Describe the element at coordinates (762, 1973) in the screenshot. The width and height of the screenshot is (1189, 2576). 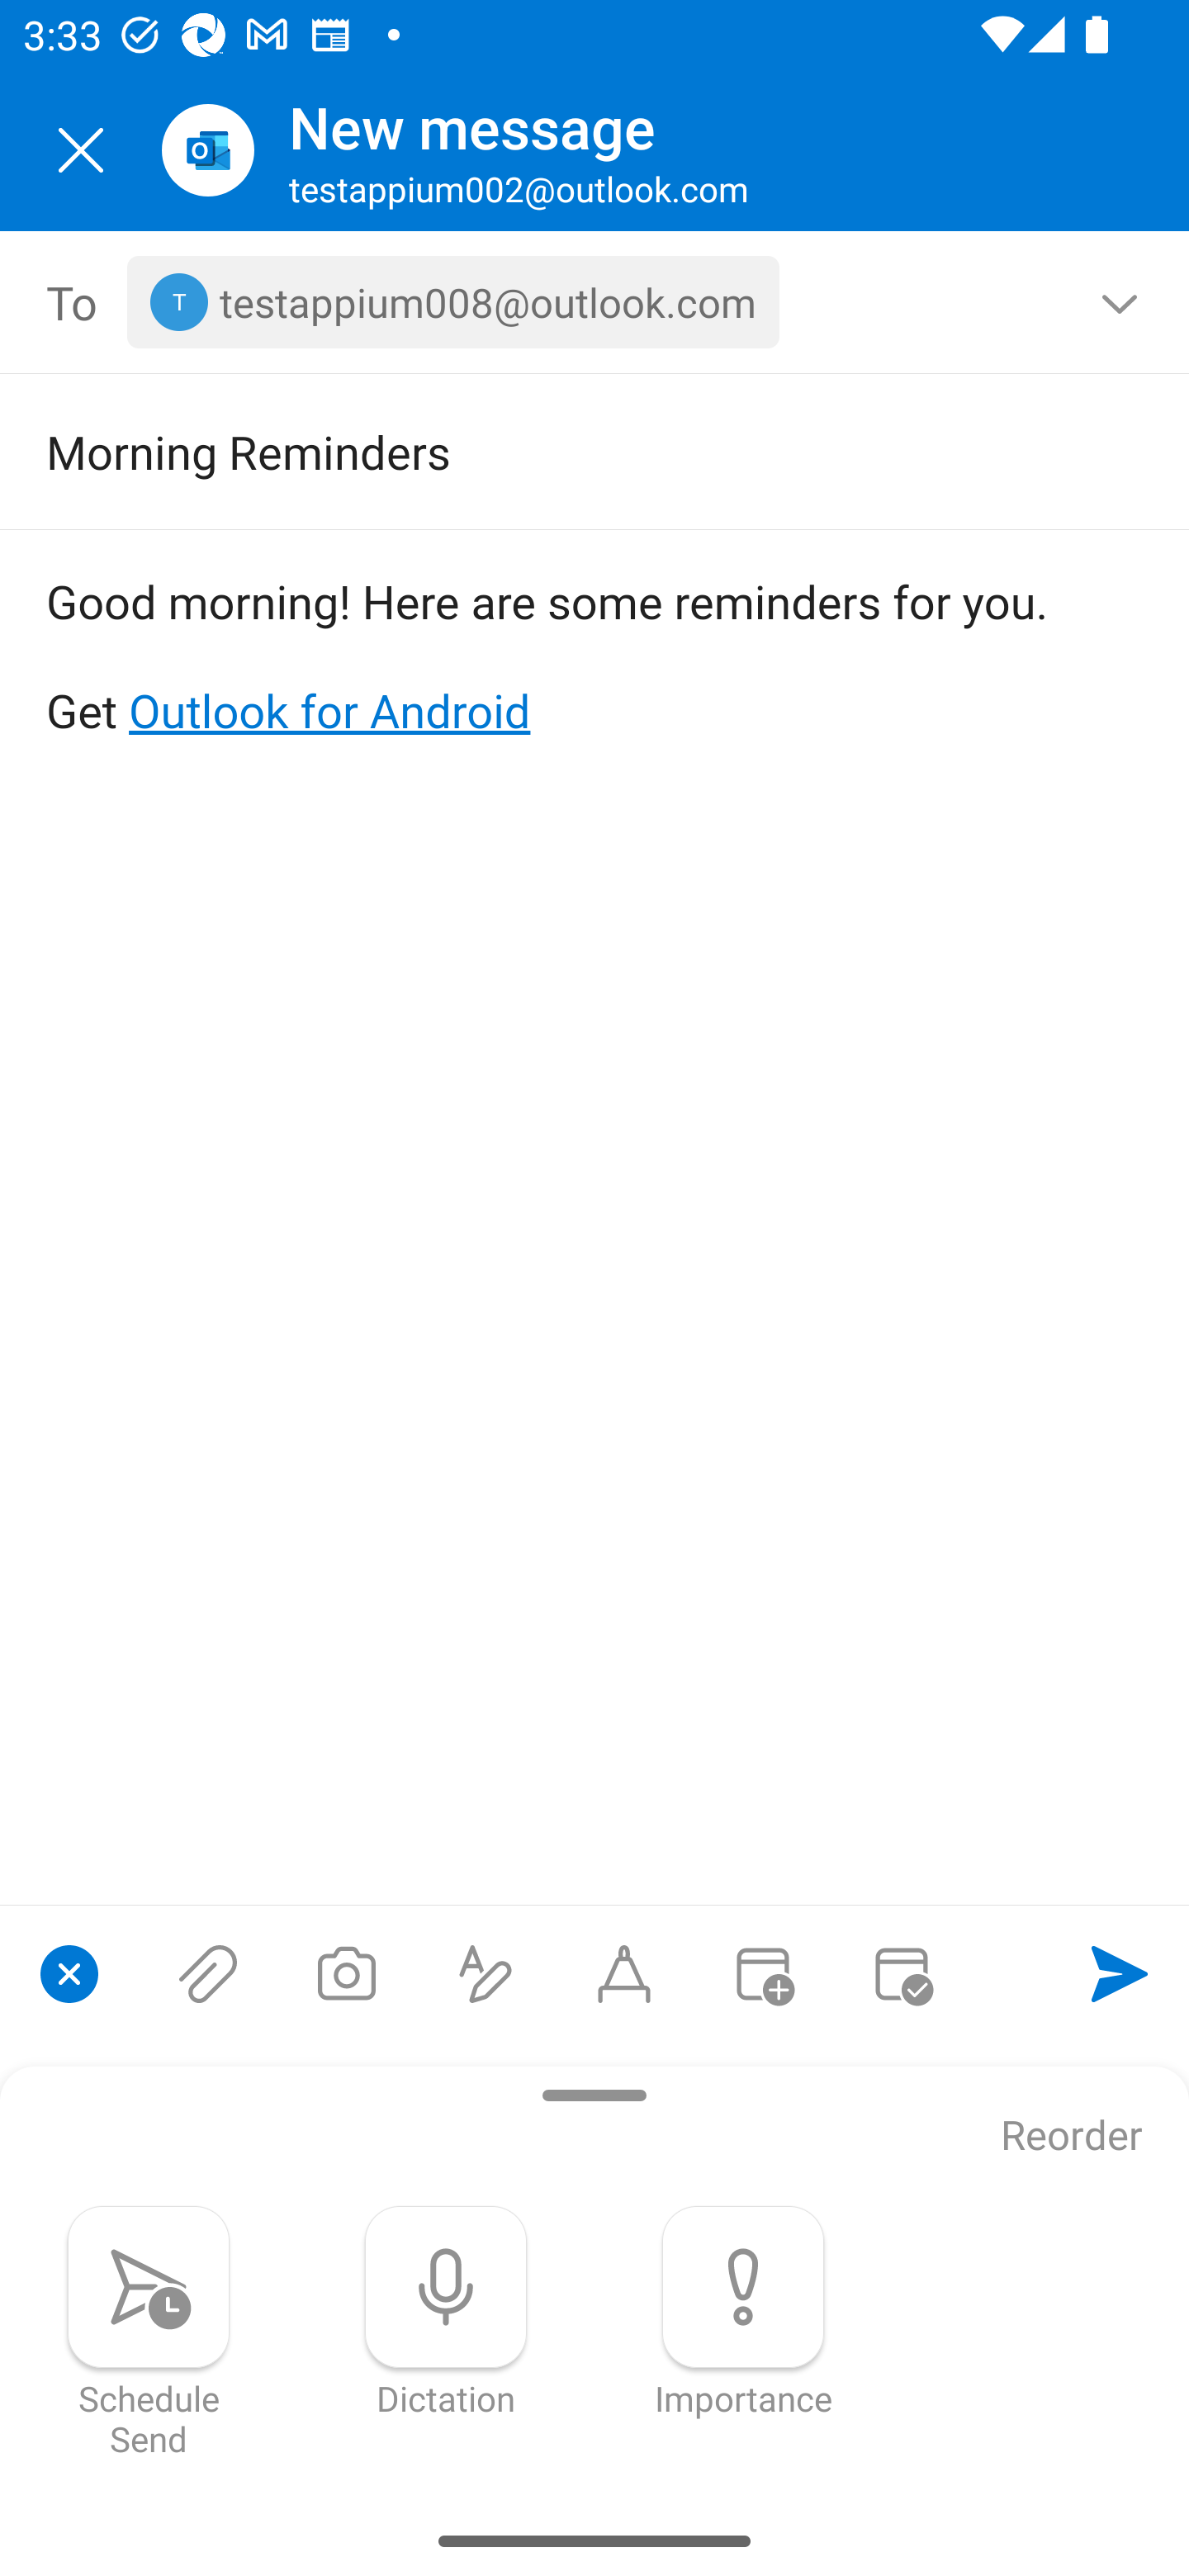
I see `Convert to event` at that location.